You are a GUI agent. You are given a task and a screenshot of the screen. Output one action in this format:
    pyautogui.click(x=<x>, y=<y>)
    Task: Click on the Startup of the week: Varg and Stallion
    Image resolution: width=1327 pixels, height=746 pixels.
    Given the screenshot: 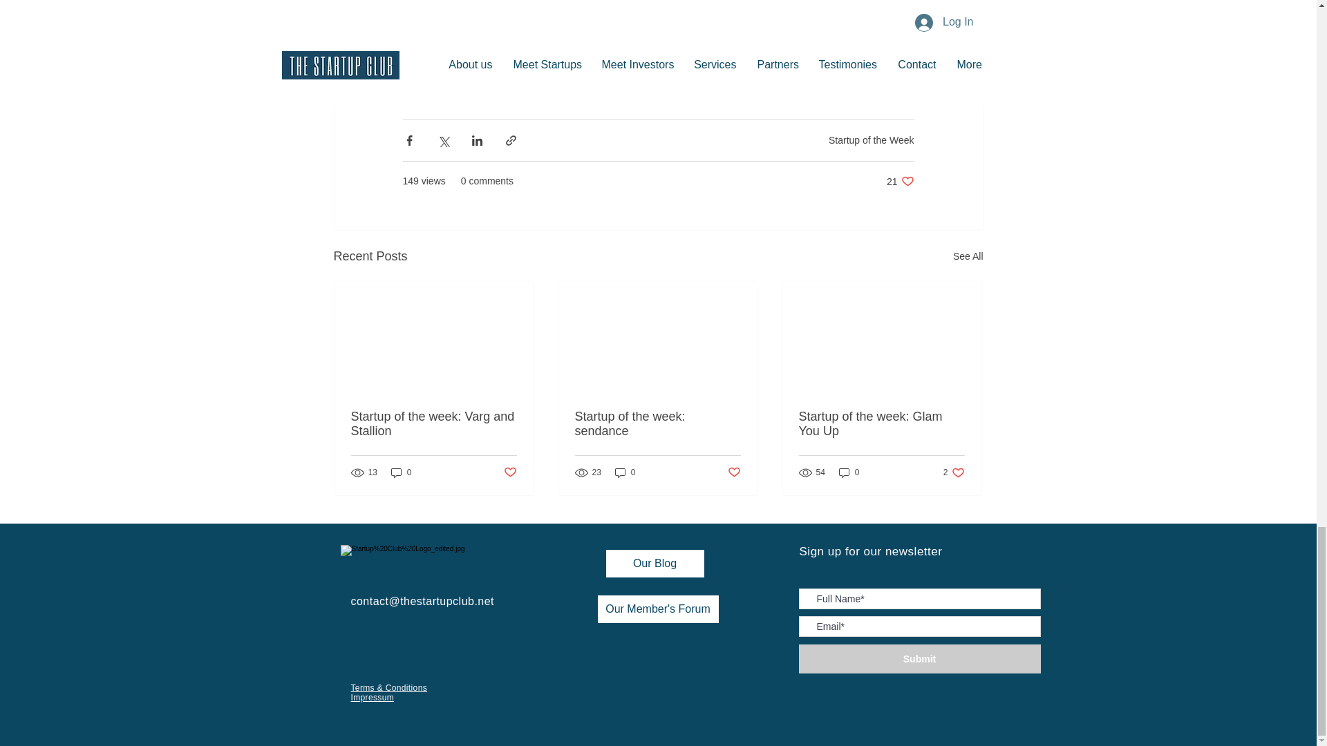 What is the action you would take?
    pyautogui.click(x=434, y=424)
    